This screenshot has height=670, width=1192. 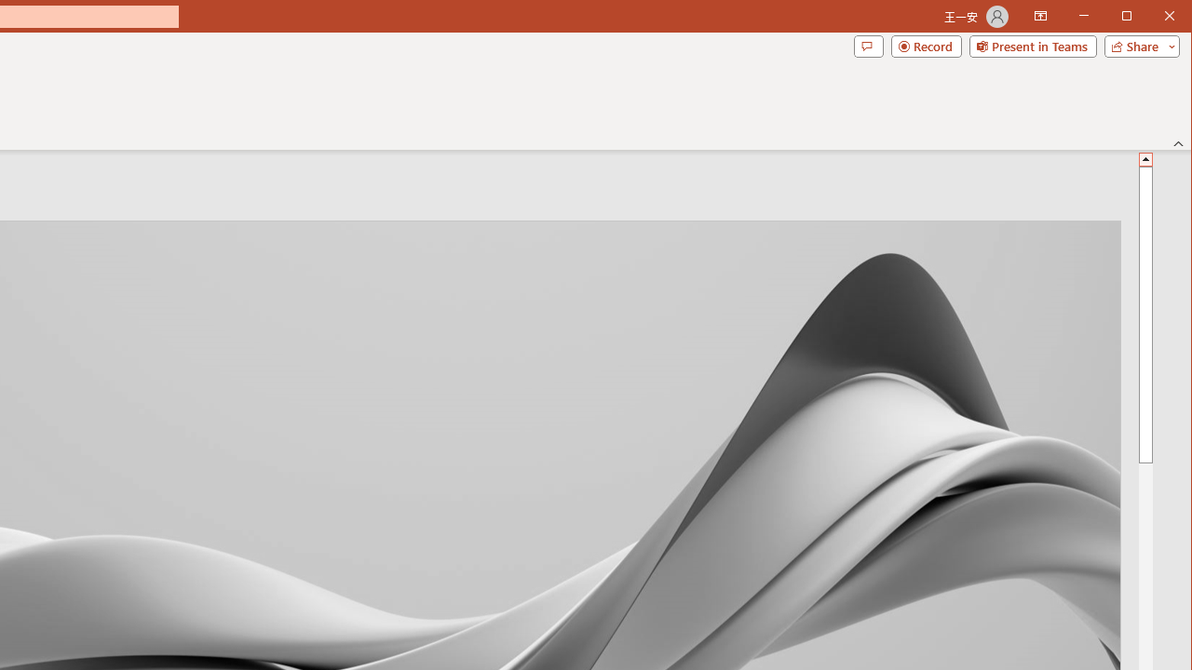 I want to click on Close, so click(x=1174, y=17).